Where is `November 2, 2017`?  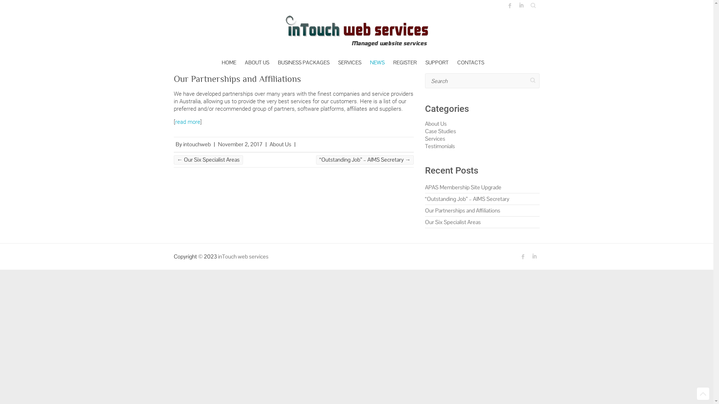 November 2, 2017 is located at coordinates (240, 144).